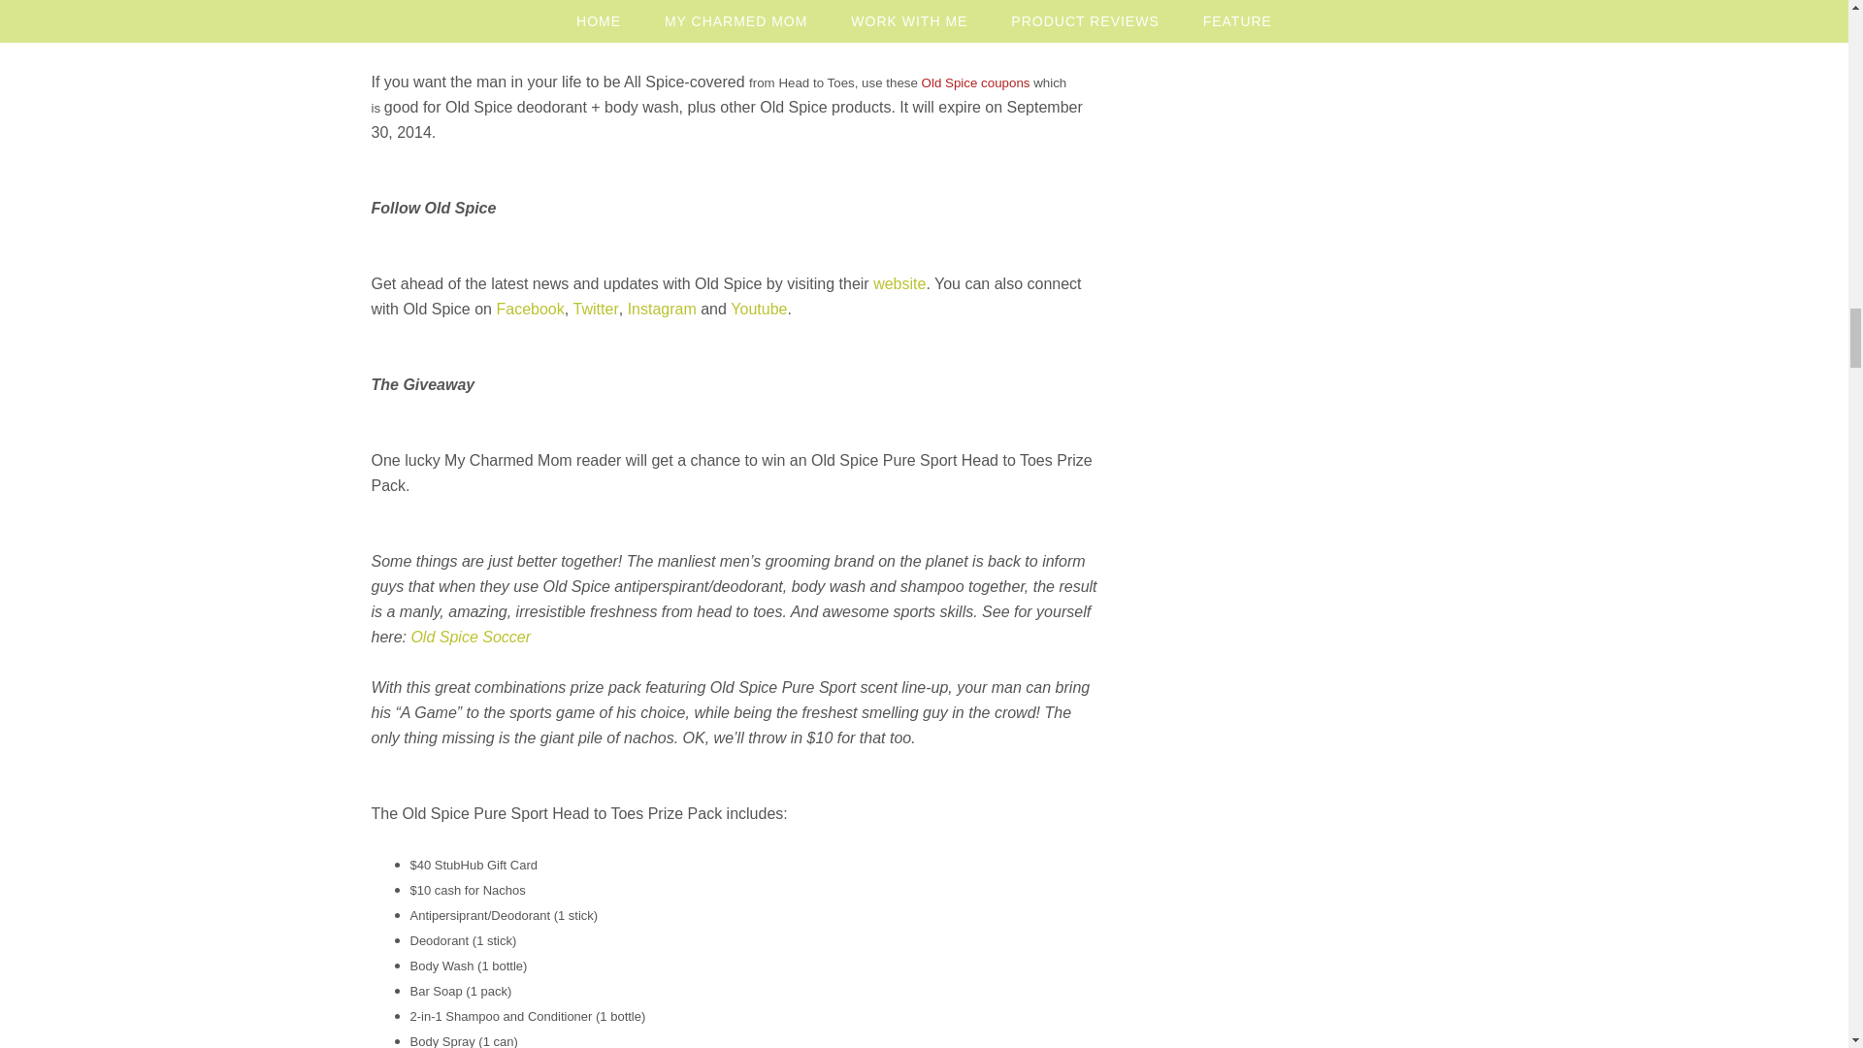 The height and width of the screenshot is (1048, 1863). What do you see at coordinates (470, 637) in the screenshot?
I see `Old Spice Soccer` at bounding box center [470, 637].